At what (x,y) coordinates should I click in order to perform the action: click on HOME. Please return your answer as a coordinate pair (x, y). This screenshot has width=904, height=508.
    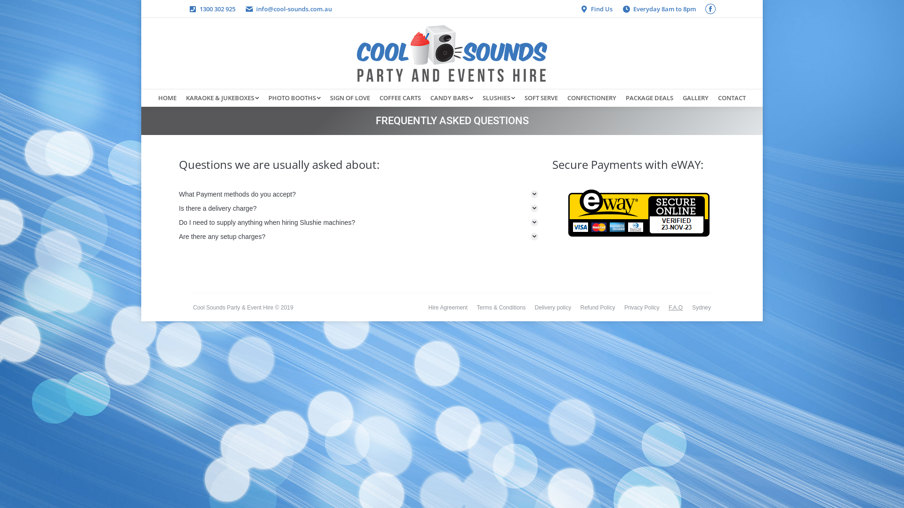
    Looking at the image, I should click on (168, 98).